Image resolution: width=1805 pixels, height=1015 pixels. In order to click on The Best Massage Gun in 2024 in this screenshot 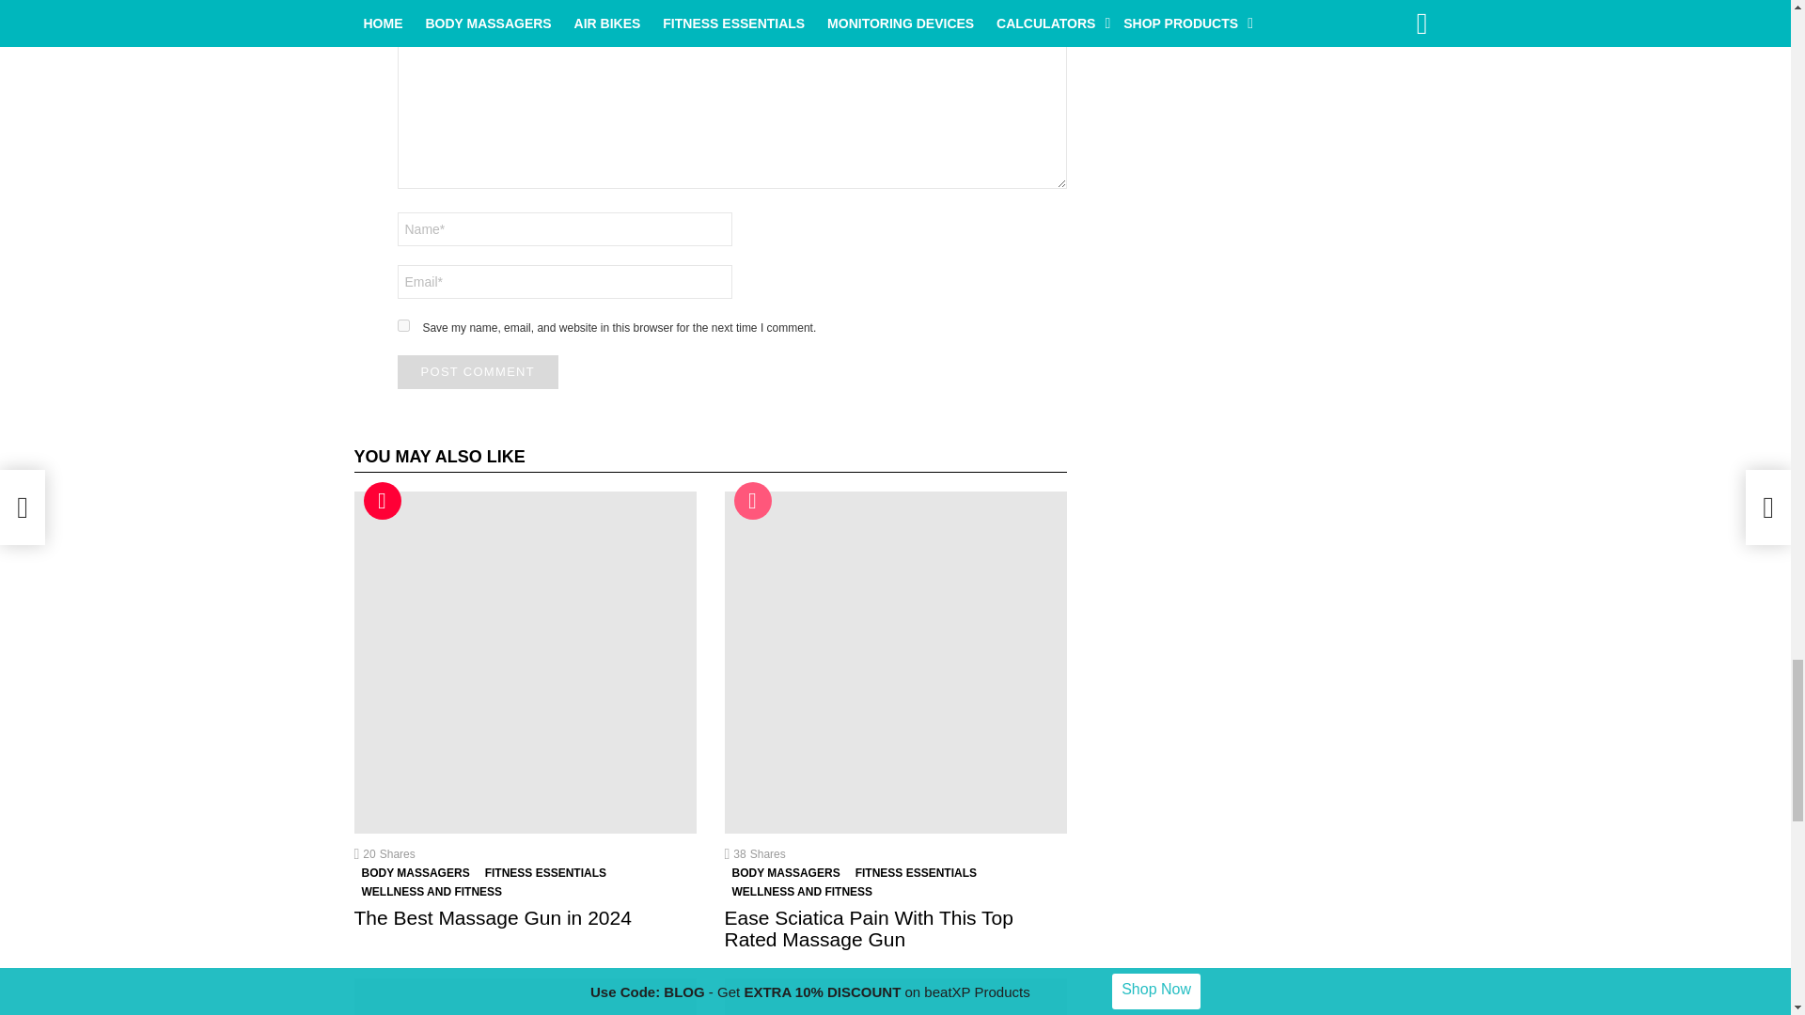, I will do `click(525, 662)`.